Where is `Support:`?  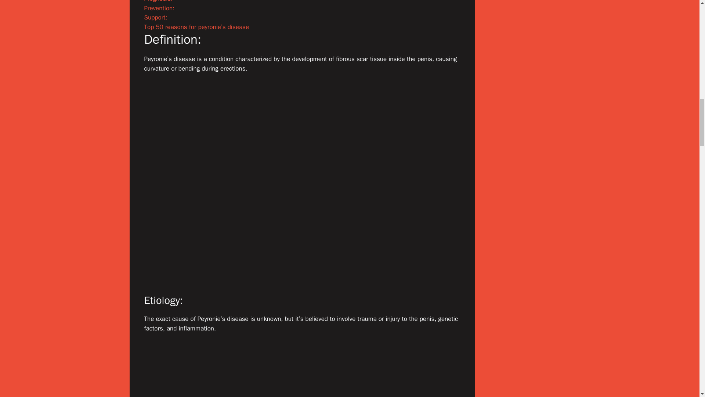 Support: is located at coordinates (155, 17).